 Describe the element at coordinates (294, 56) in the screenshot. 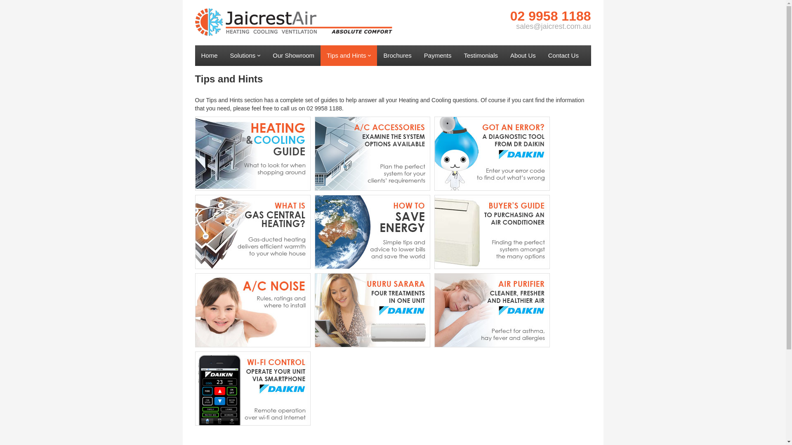

I see `Our Showroom` at that location.